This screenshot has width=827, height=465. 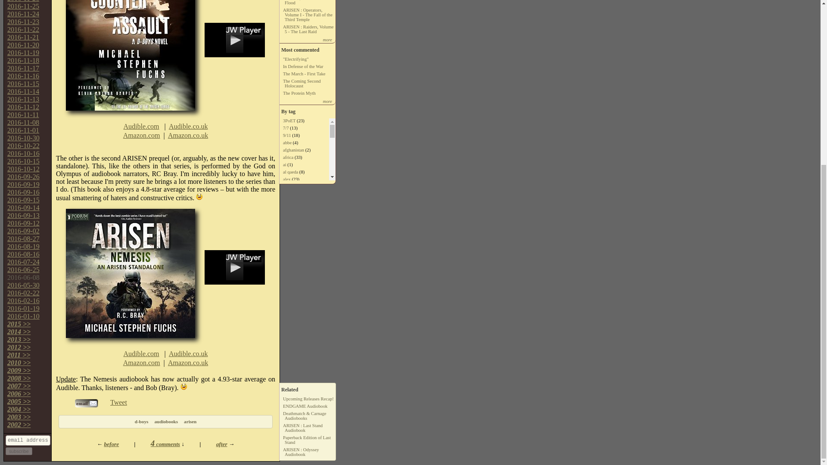 I want to click on 2016-10-15, so click(x=23, y=161).